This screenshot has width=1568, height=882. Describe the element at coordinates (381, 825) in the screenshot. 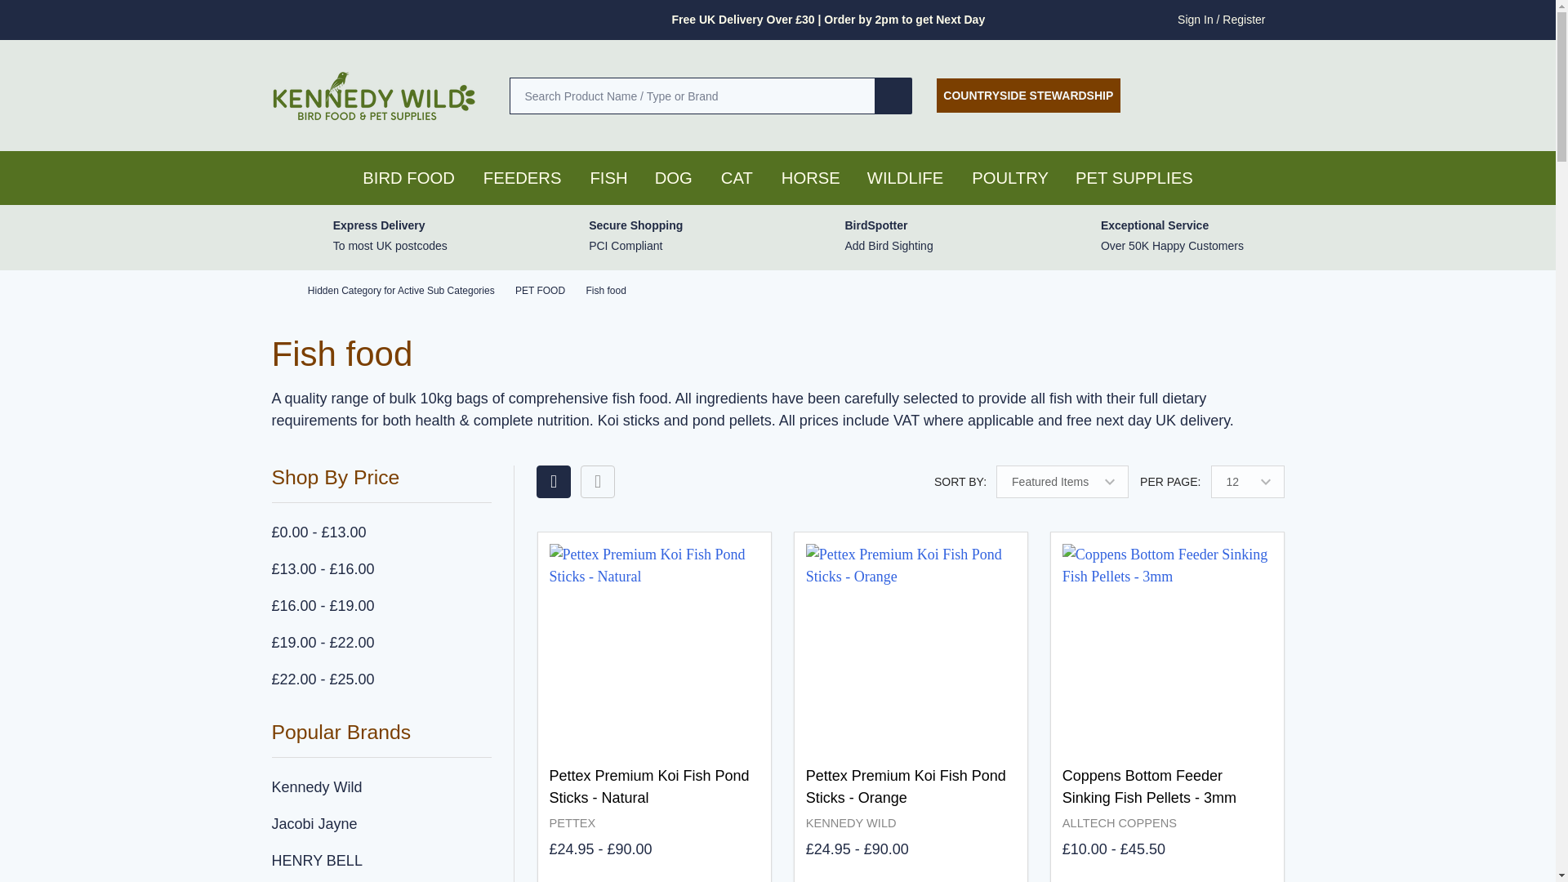

I see `Jacobi Jayne` at that location.